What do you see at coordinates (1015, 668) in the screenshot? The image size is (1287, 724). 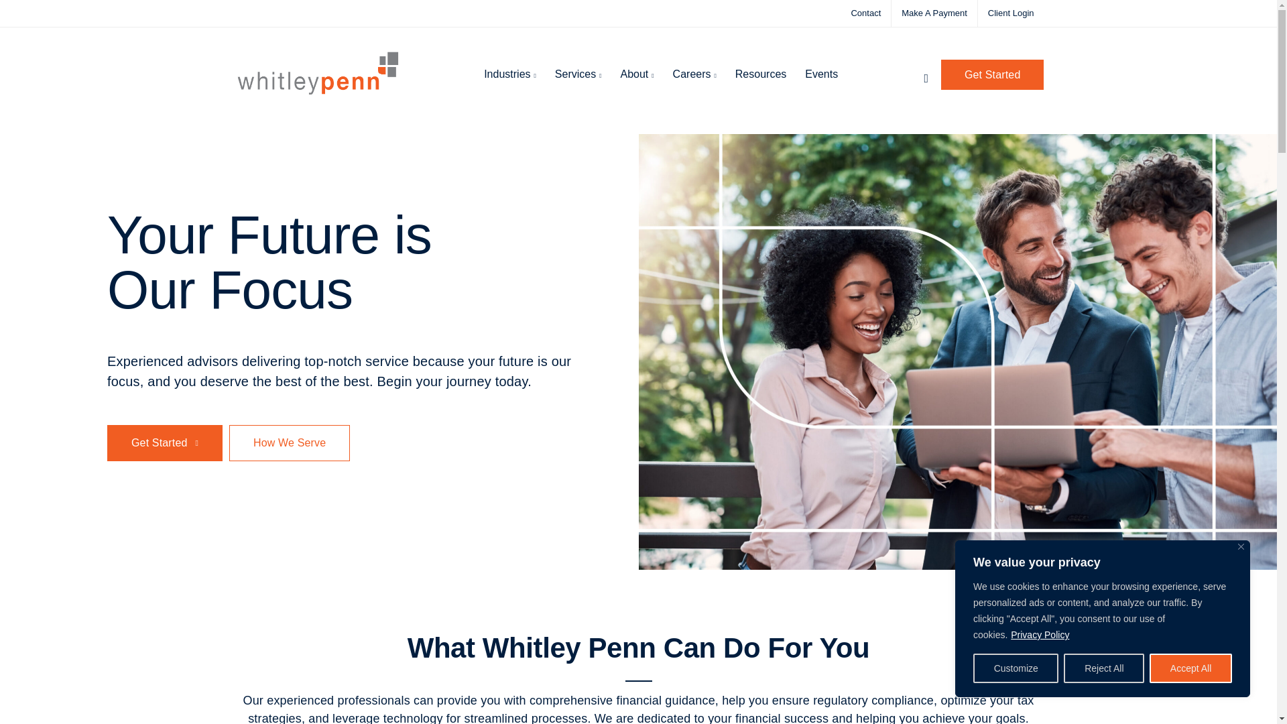 I see `Customize` at bounding box center [1015, 668].